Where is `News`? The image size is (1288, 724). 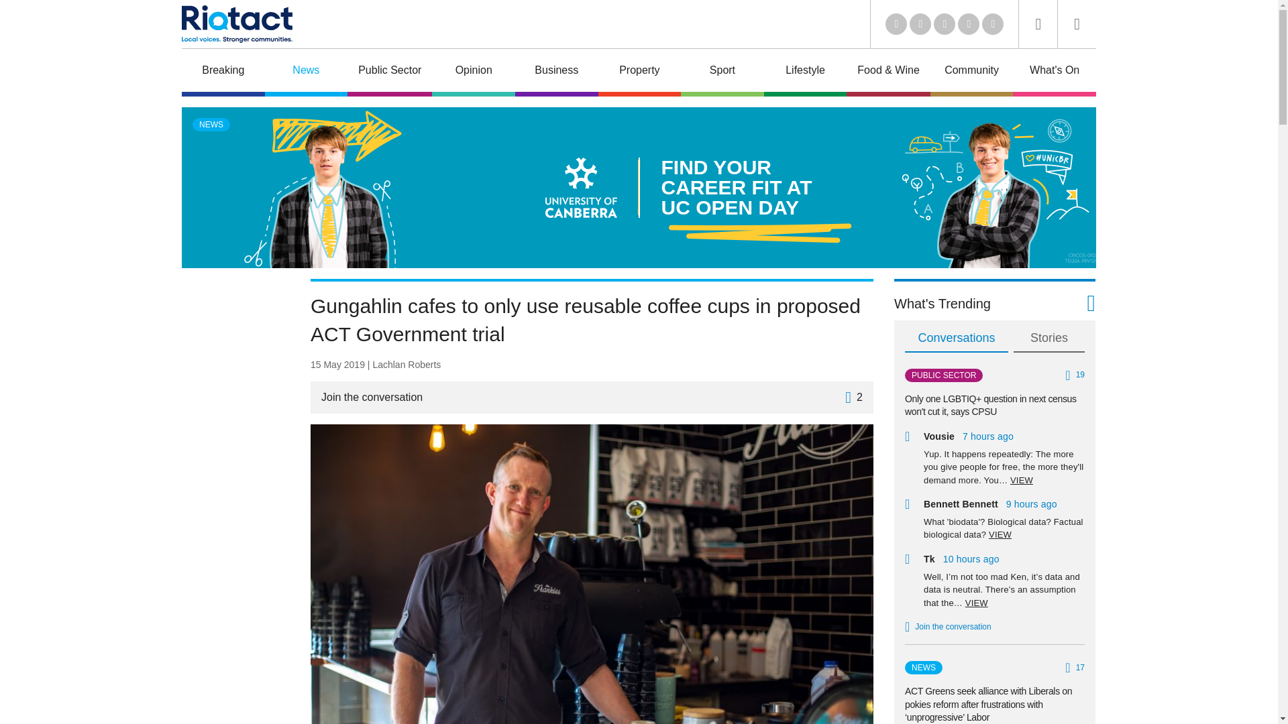 News is located at coordinates (306, 72).